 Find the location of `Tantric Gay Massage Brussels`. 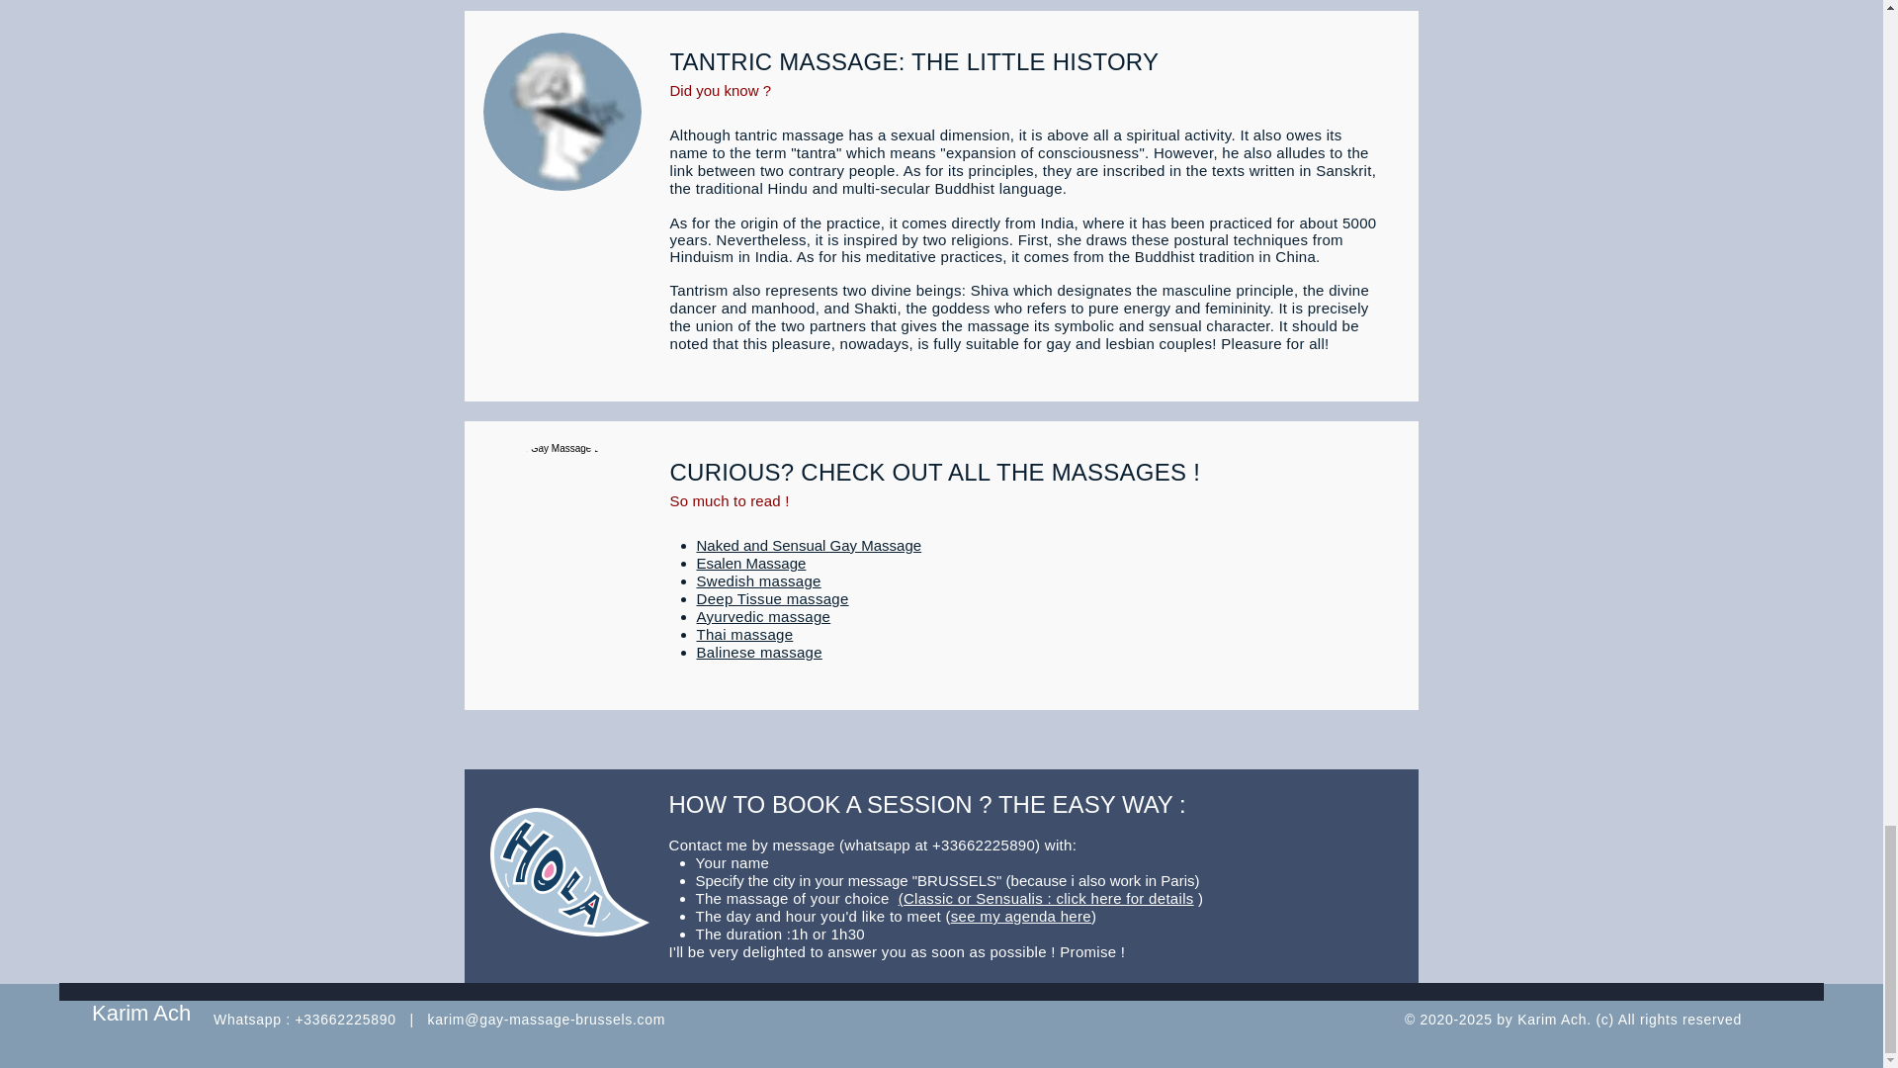

Tantric Gay Massage Brussels is located at coordinates (561, 522).